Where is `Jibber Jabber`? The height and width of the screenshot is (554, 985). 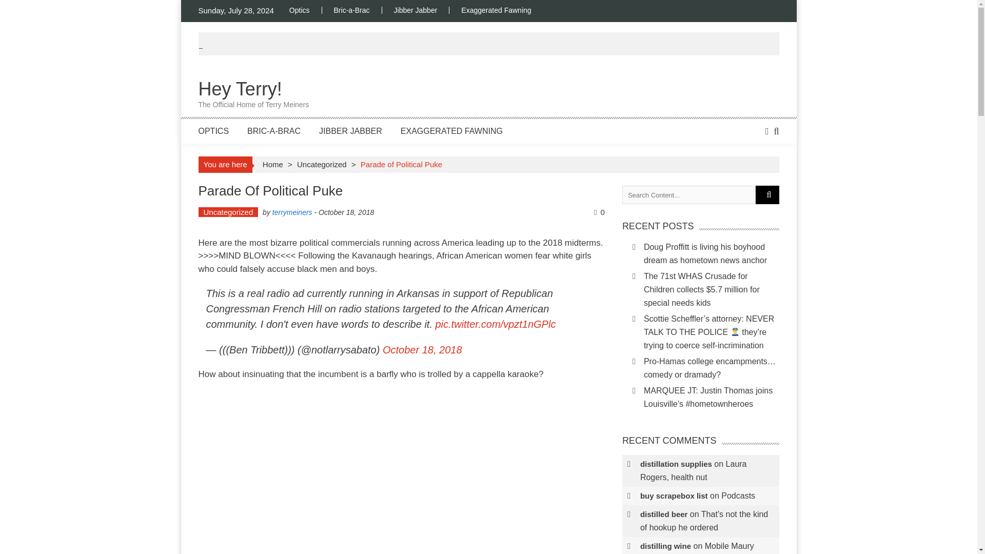
Jibber Jabber is located at coordinates (416, 10).